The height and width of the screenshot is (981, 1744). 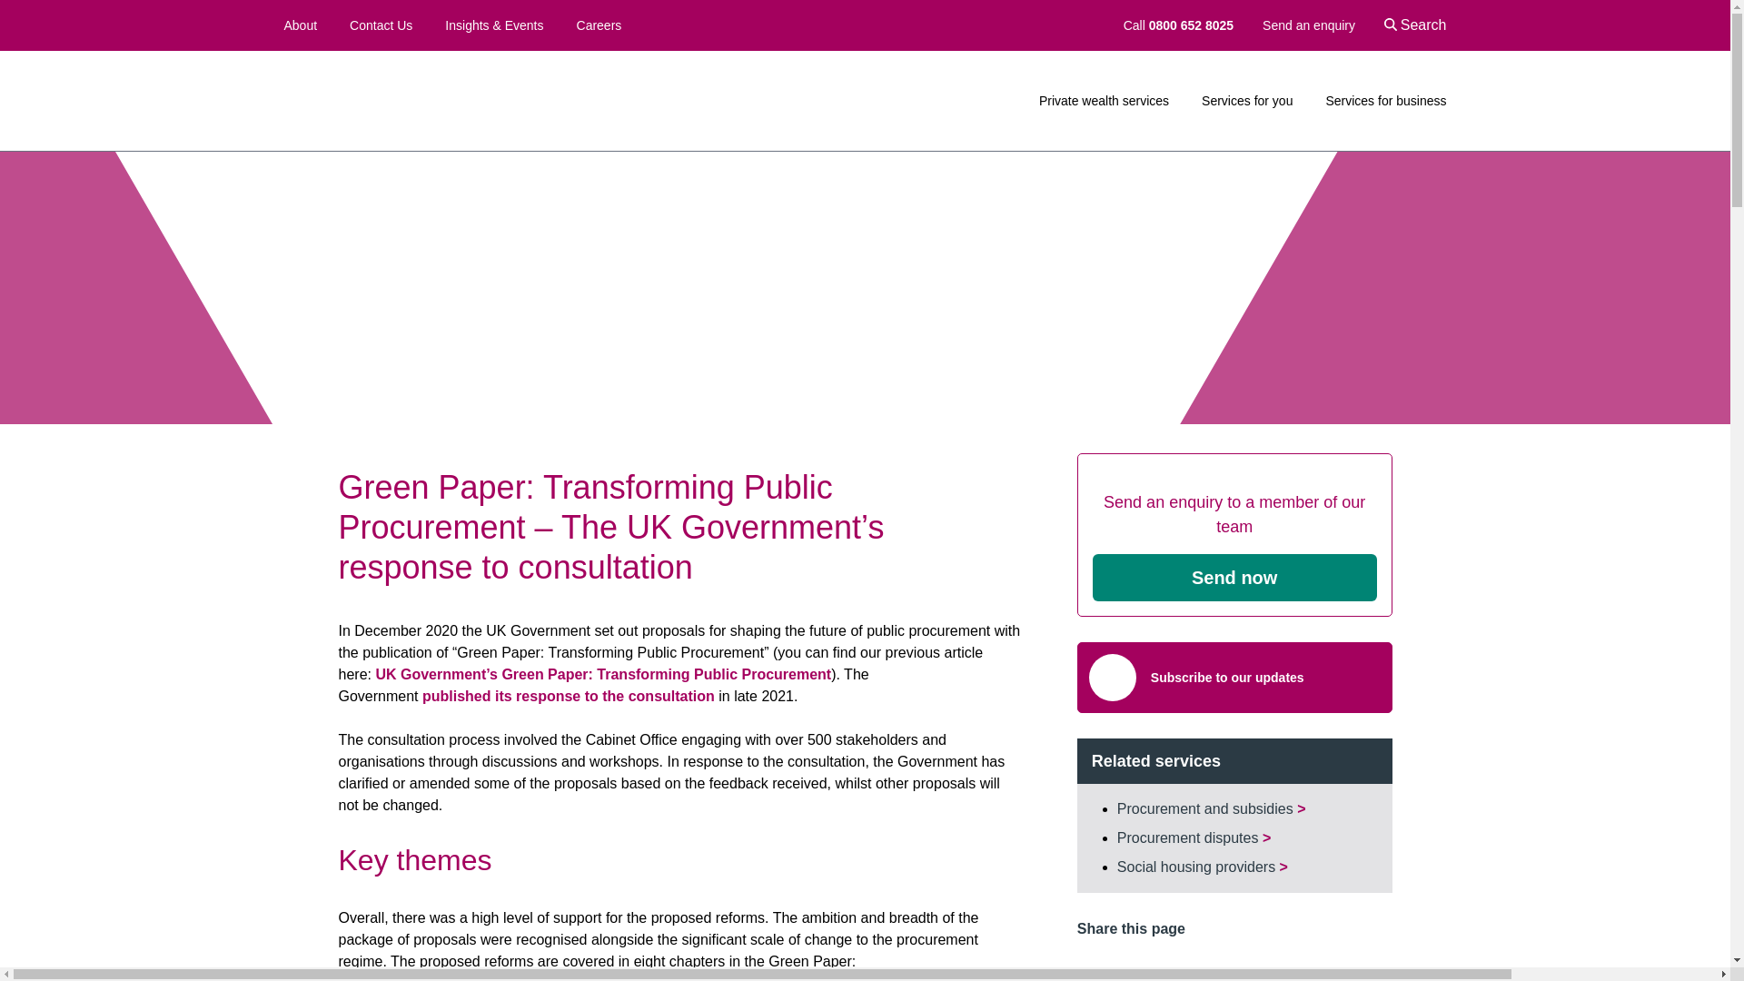 What do you see at coordinates (300, 25) in the screenshot?
I see `About` at bounding box center [300, 25].